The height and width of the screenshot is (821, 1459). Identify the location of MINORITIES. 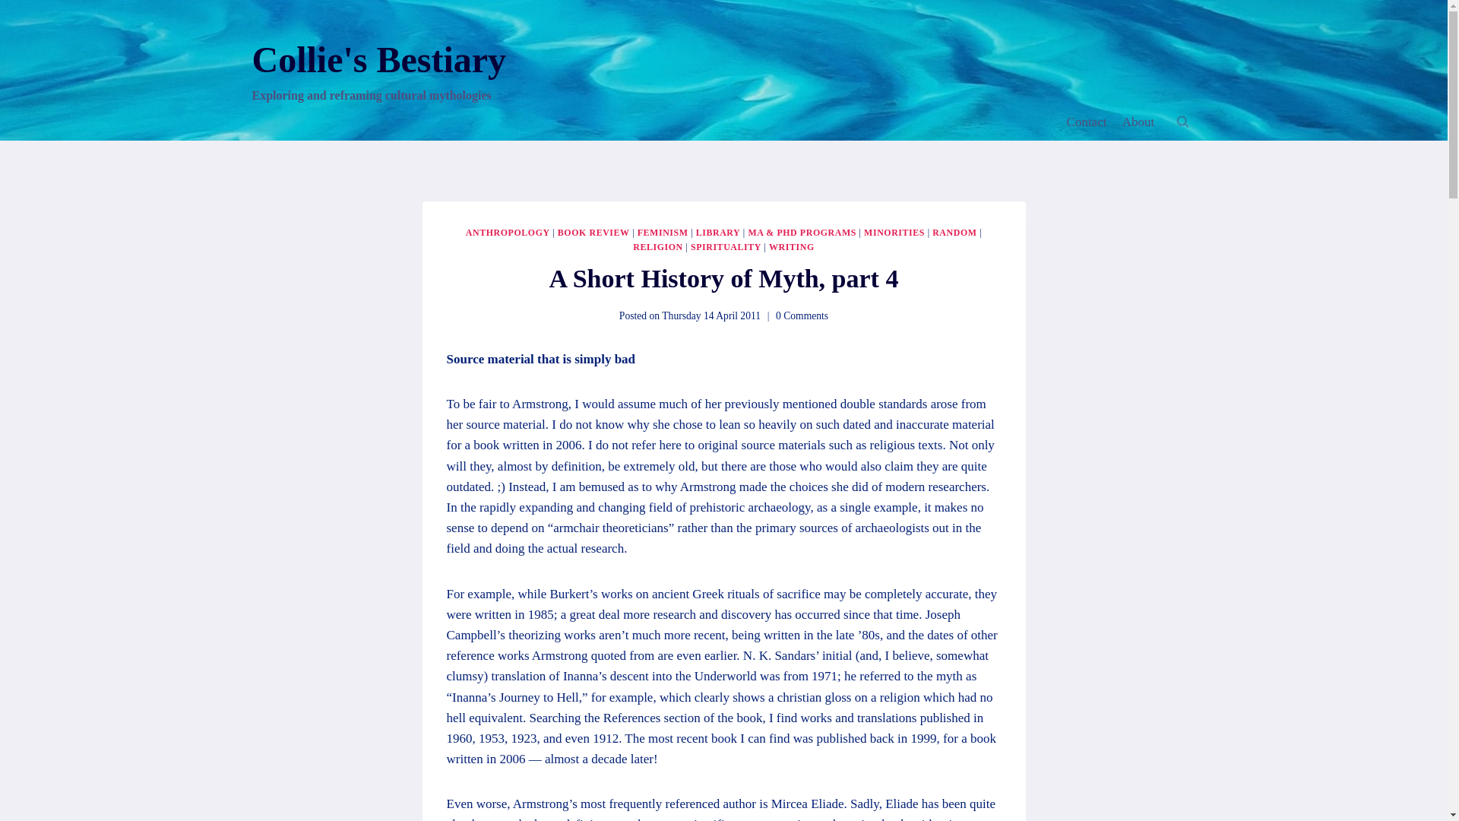
(894, 233).